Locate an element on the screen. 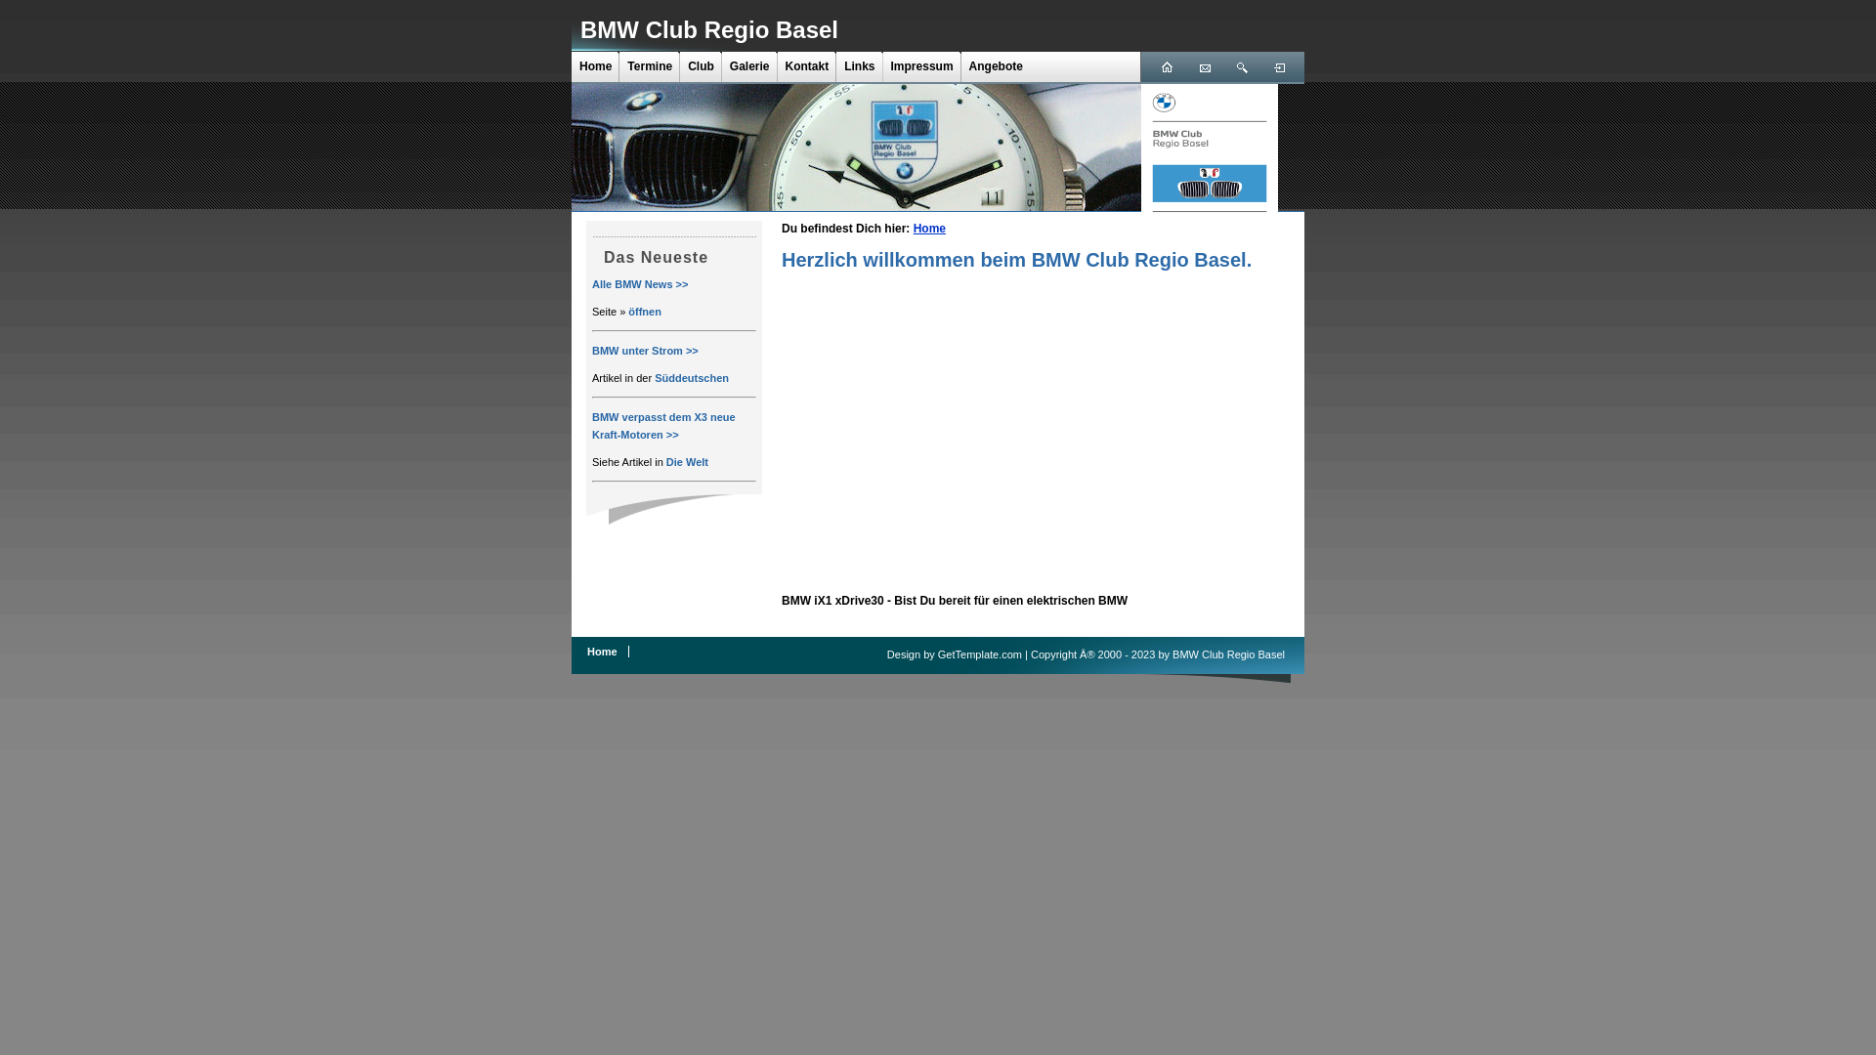  Home is located at coordinates (1167, 63).